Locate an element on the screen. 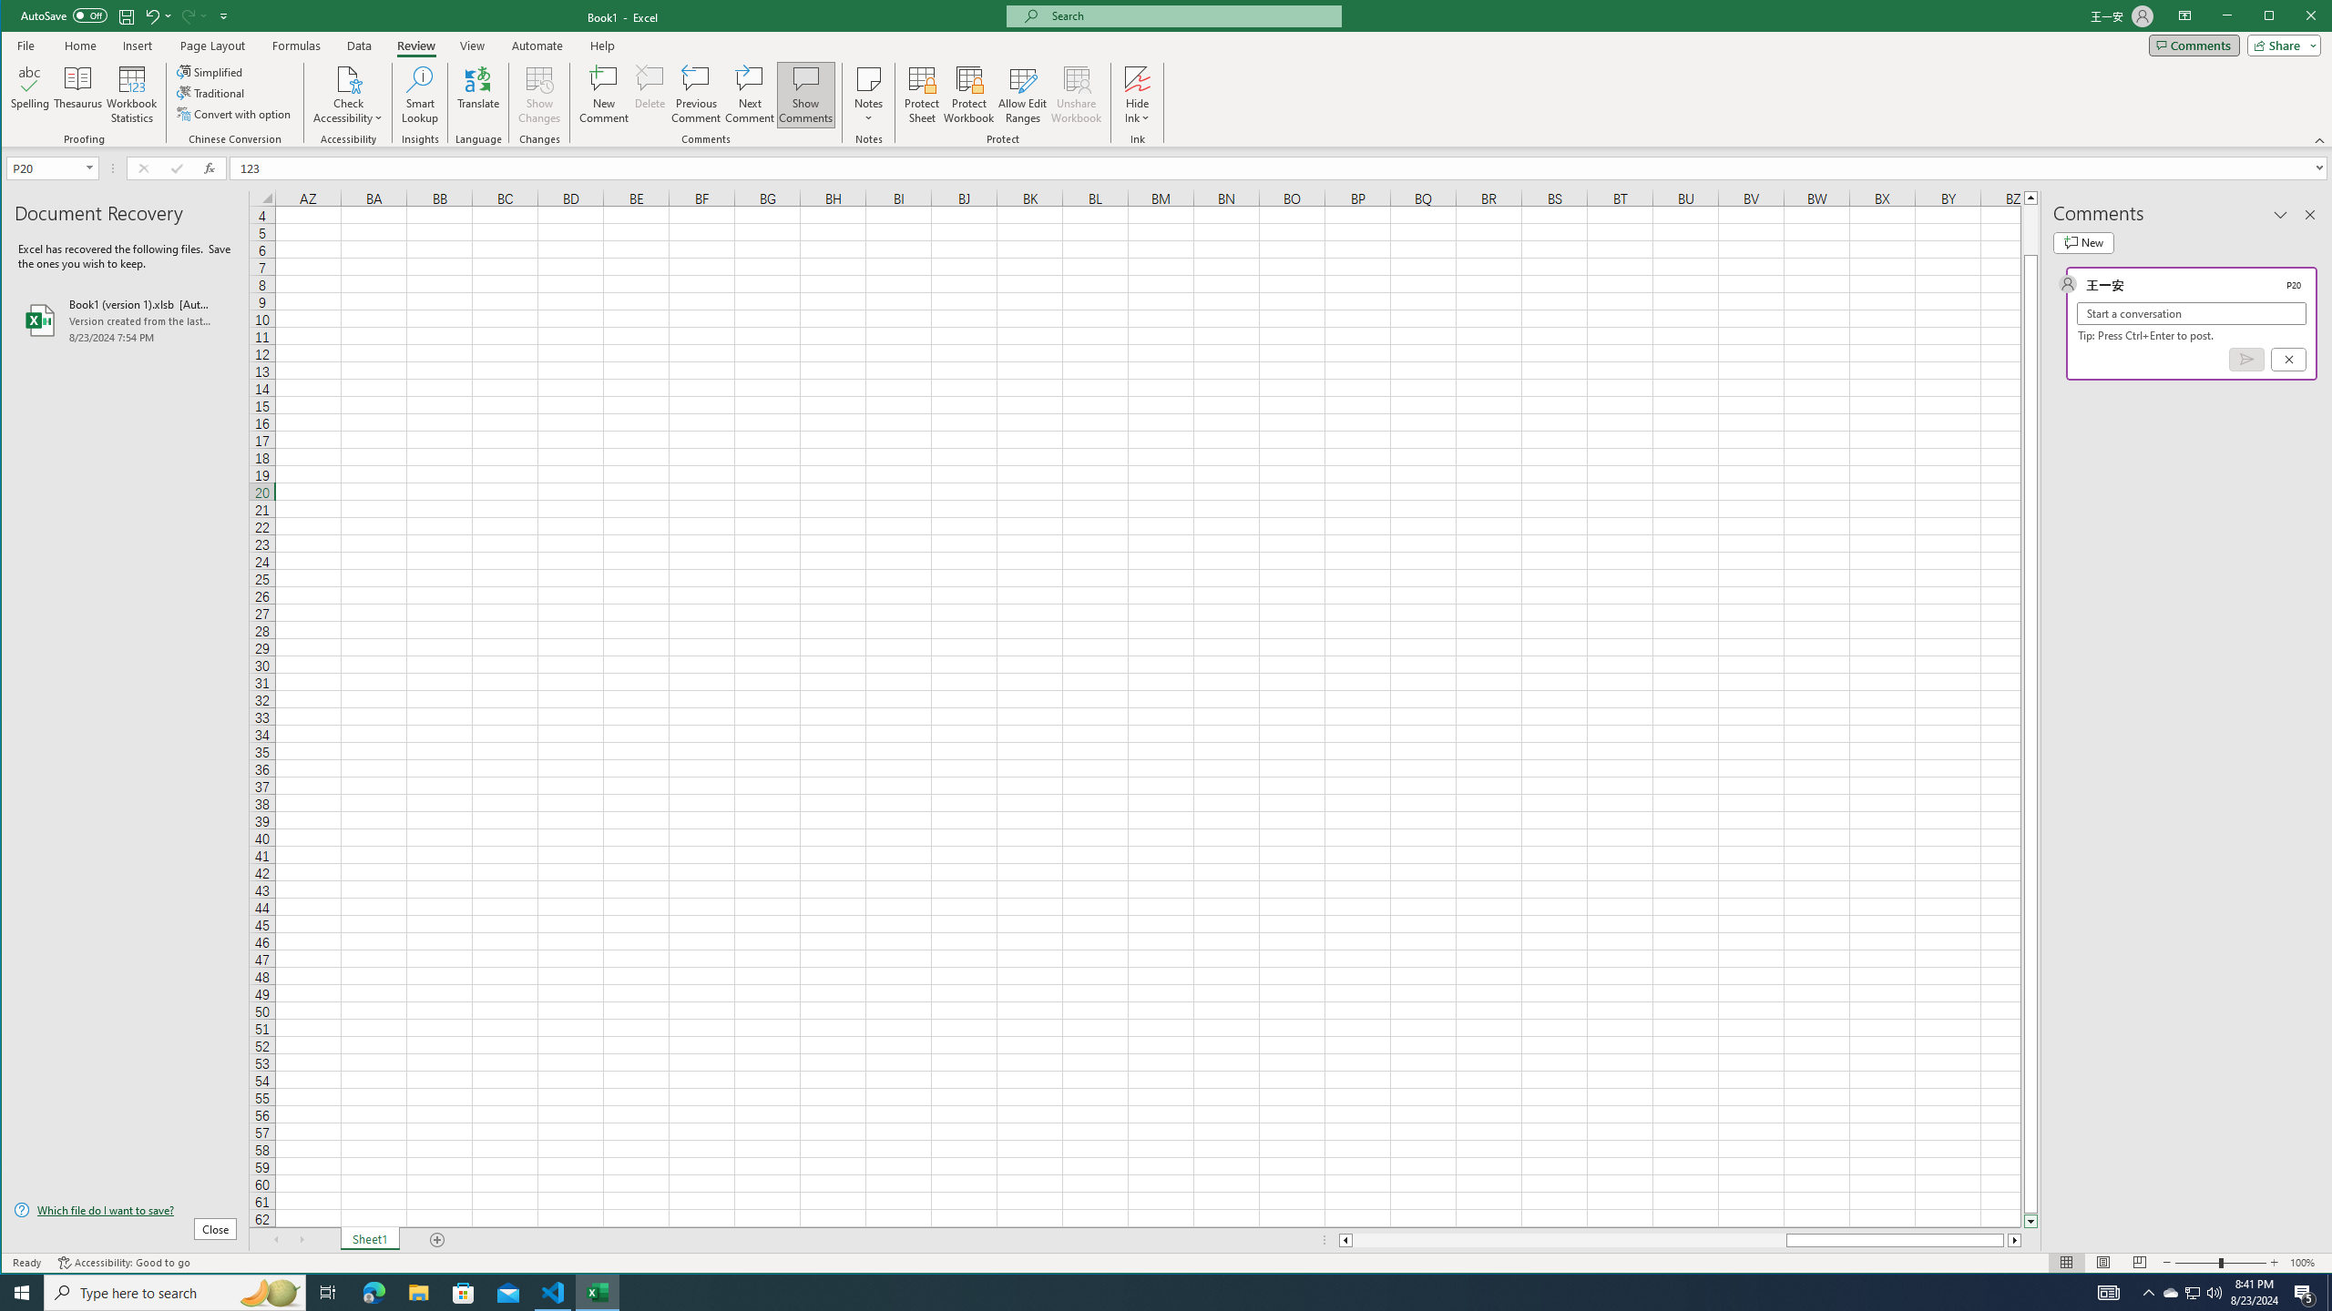  Action Center, 5 new notifications is located at coordinates (328, 1293).